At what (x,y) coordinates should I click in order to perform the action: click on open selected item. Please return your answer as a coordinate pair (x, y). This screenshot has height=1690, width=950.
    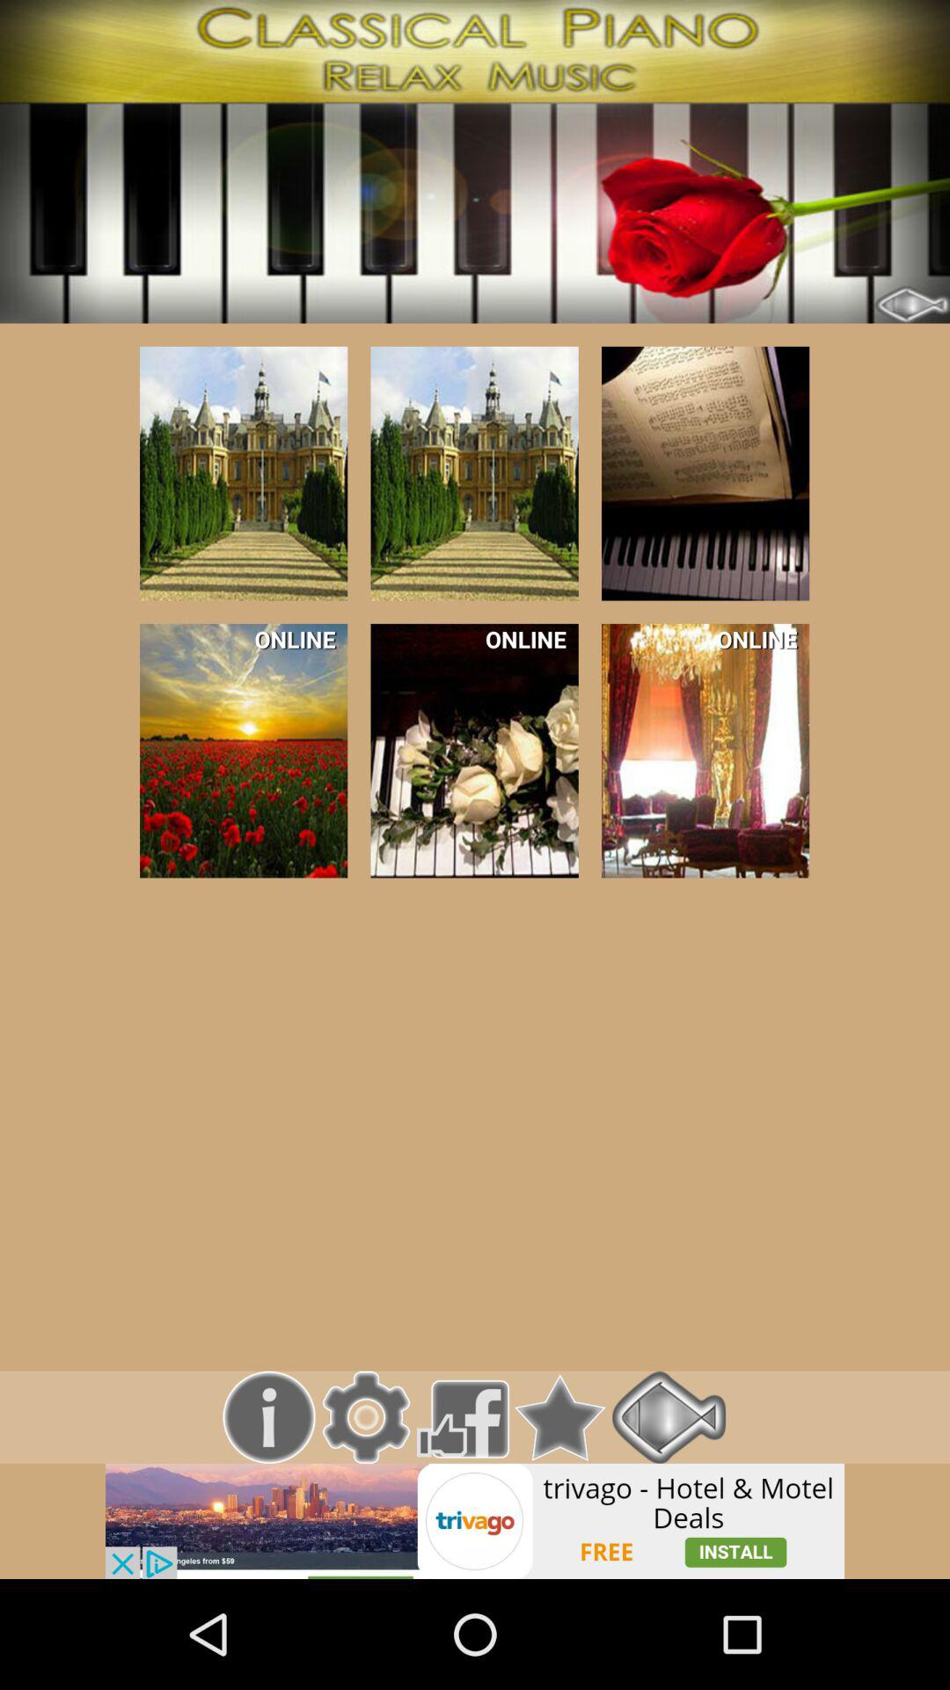
    Looking at the image, I should click on (244, 474).